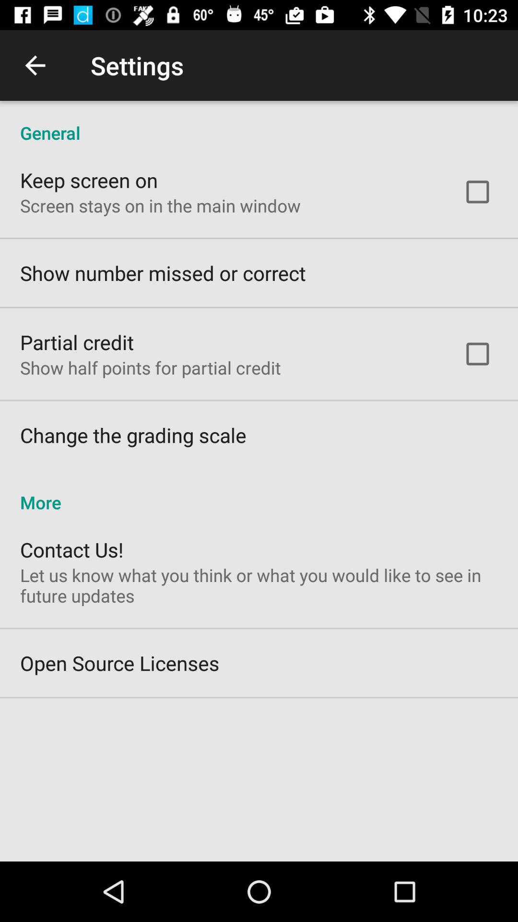 The height and width of the screenshot is (922, 518). I want to click on swipe until more item, so click(259, 492).